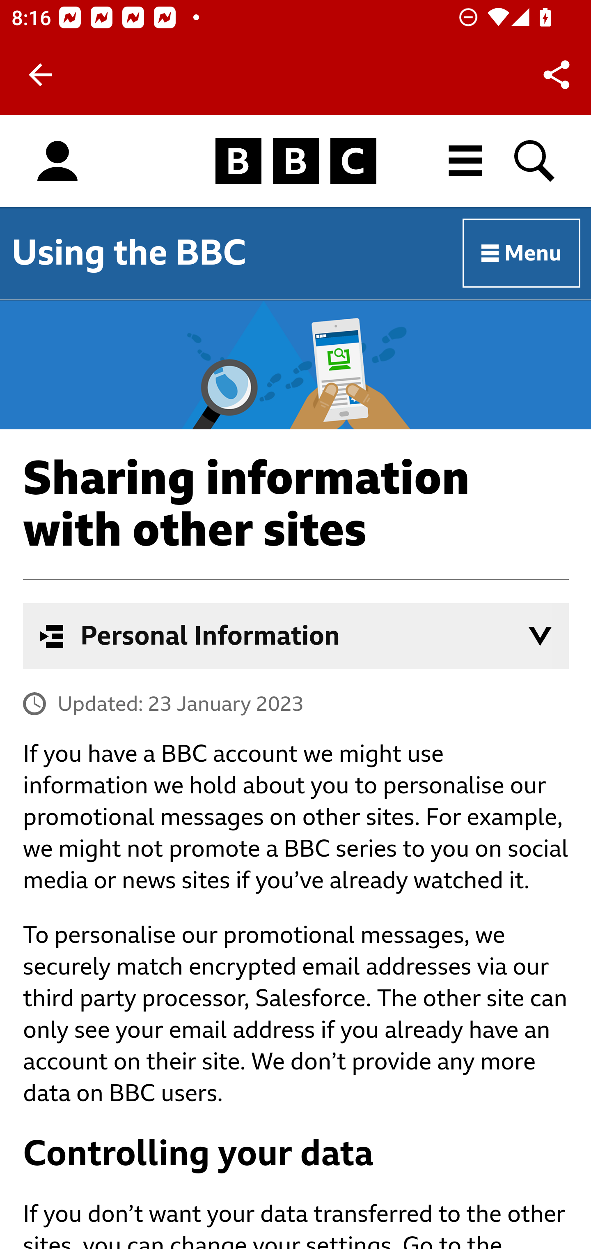 Image resolution: width=591 pixels, height=1249 pixels. I want to click on Personal Information, so click(296, 636).